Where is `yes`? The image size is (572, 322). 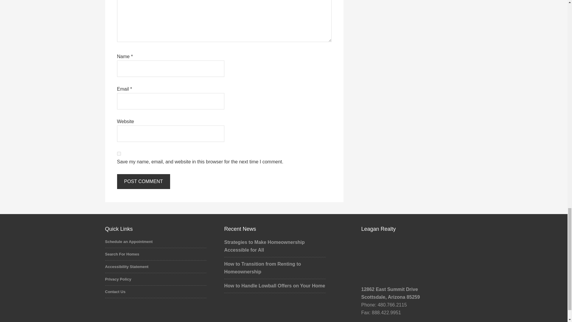
yes is located at coordinates (119, 153).